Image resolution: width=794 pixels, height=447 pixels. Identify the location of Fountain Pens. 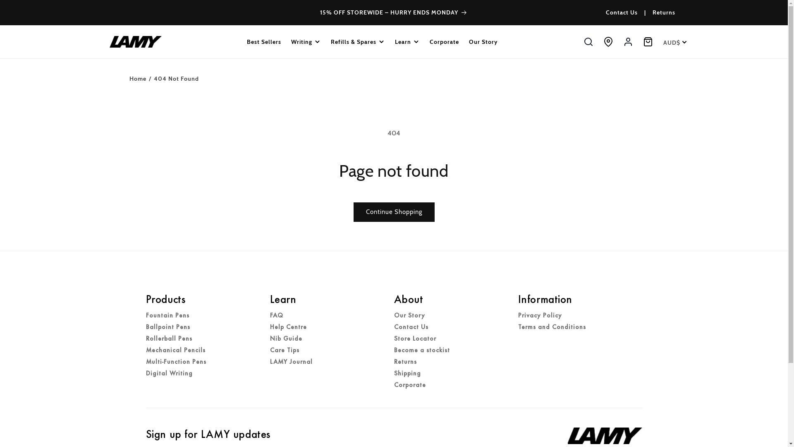
(167, 315).